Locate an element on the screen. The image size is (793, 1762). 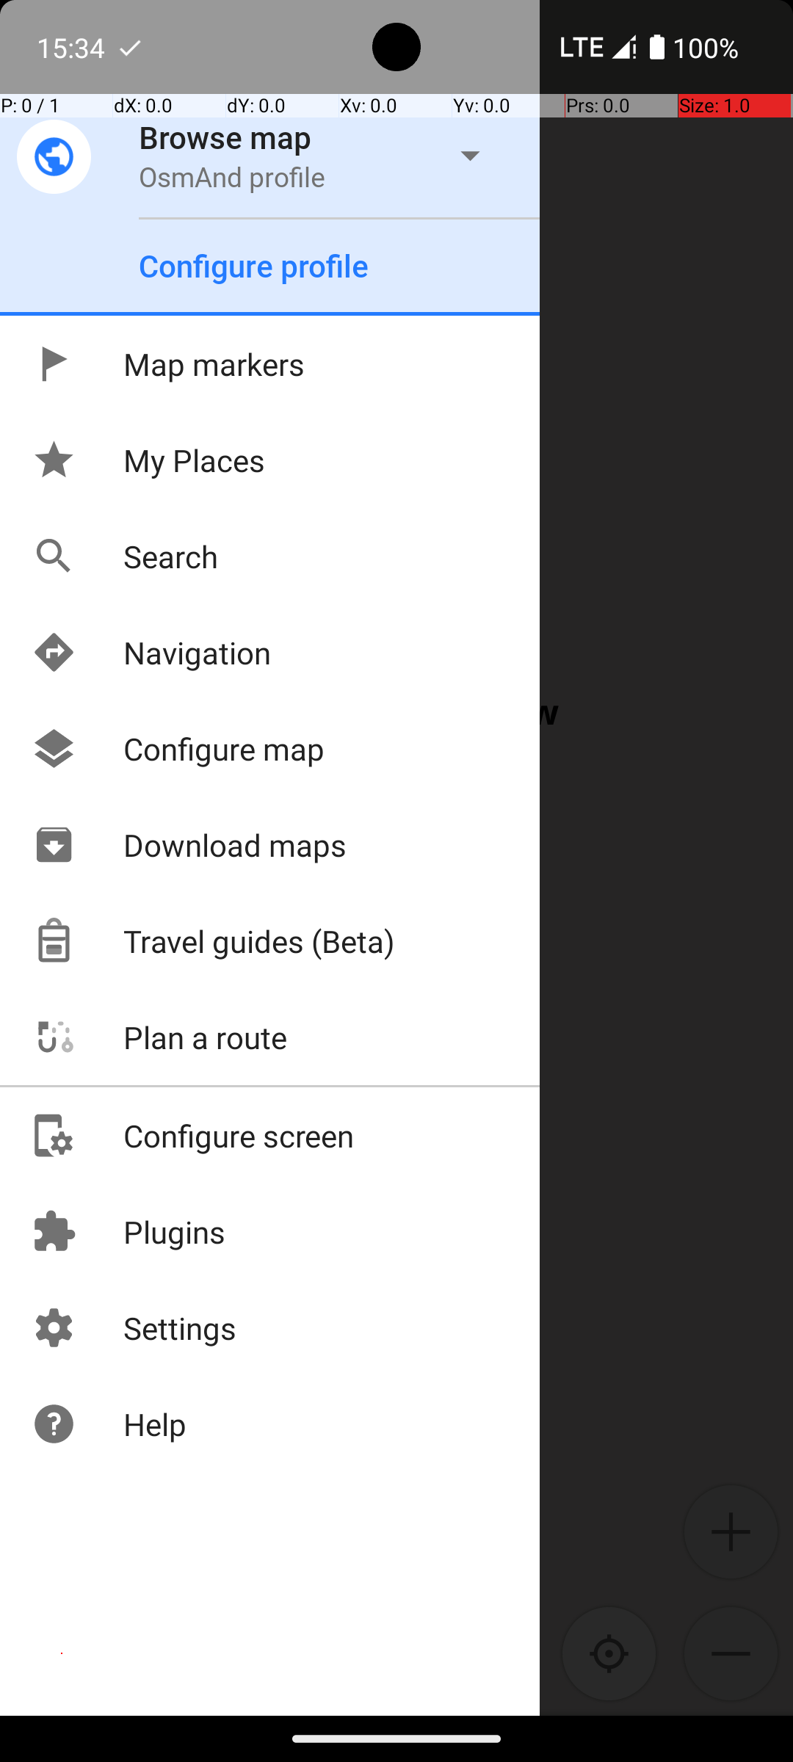
Plan a route is located at coordinates (159, 1037).